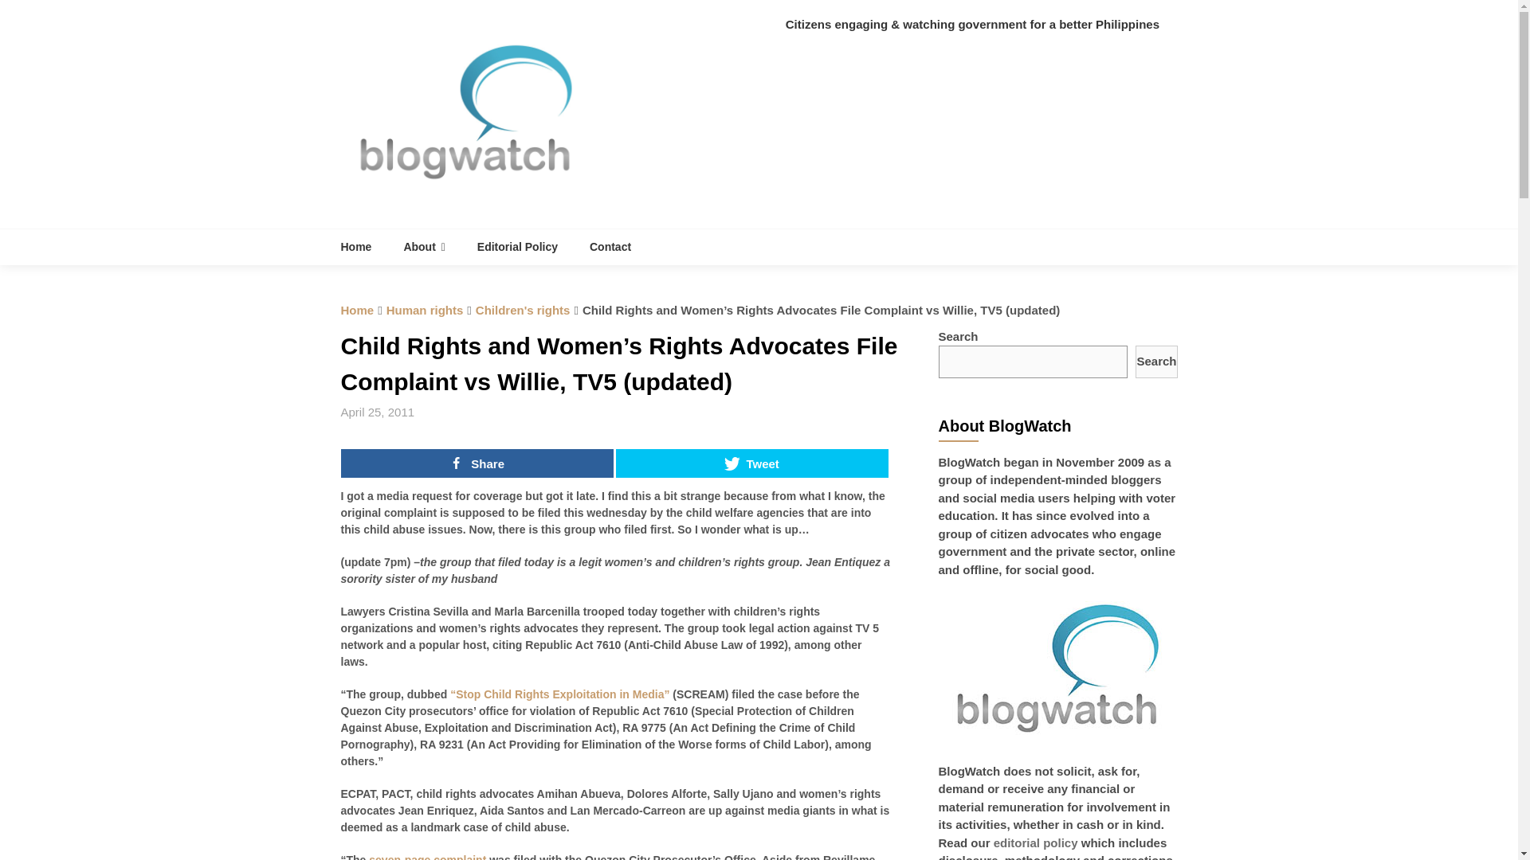  What do you see at coordinates (523, 311) in the screenshot?
I see `Children's rights` at bounding box center [523, 311].